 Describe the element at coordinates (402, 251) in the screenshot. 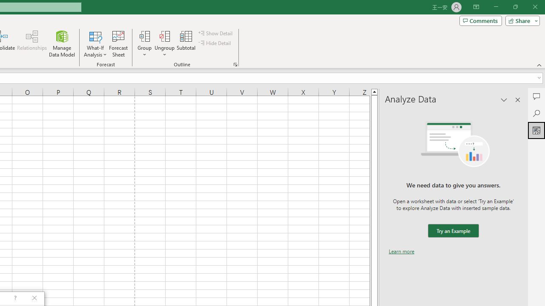

I see `Learn more` at that location.